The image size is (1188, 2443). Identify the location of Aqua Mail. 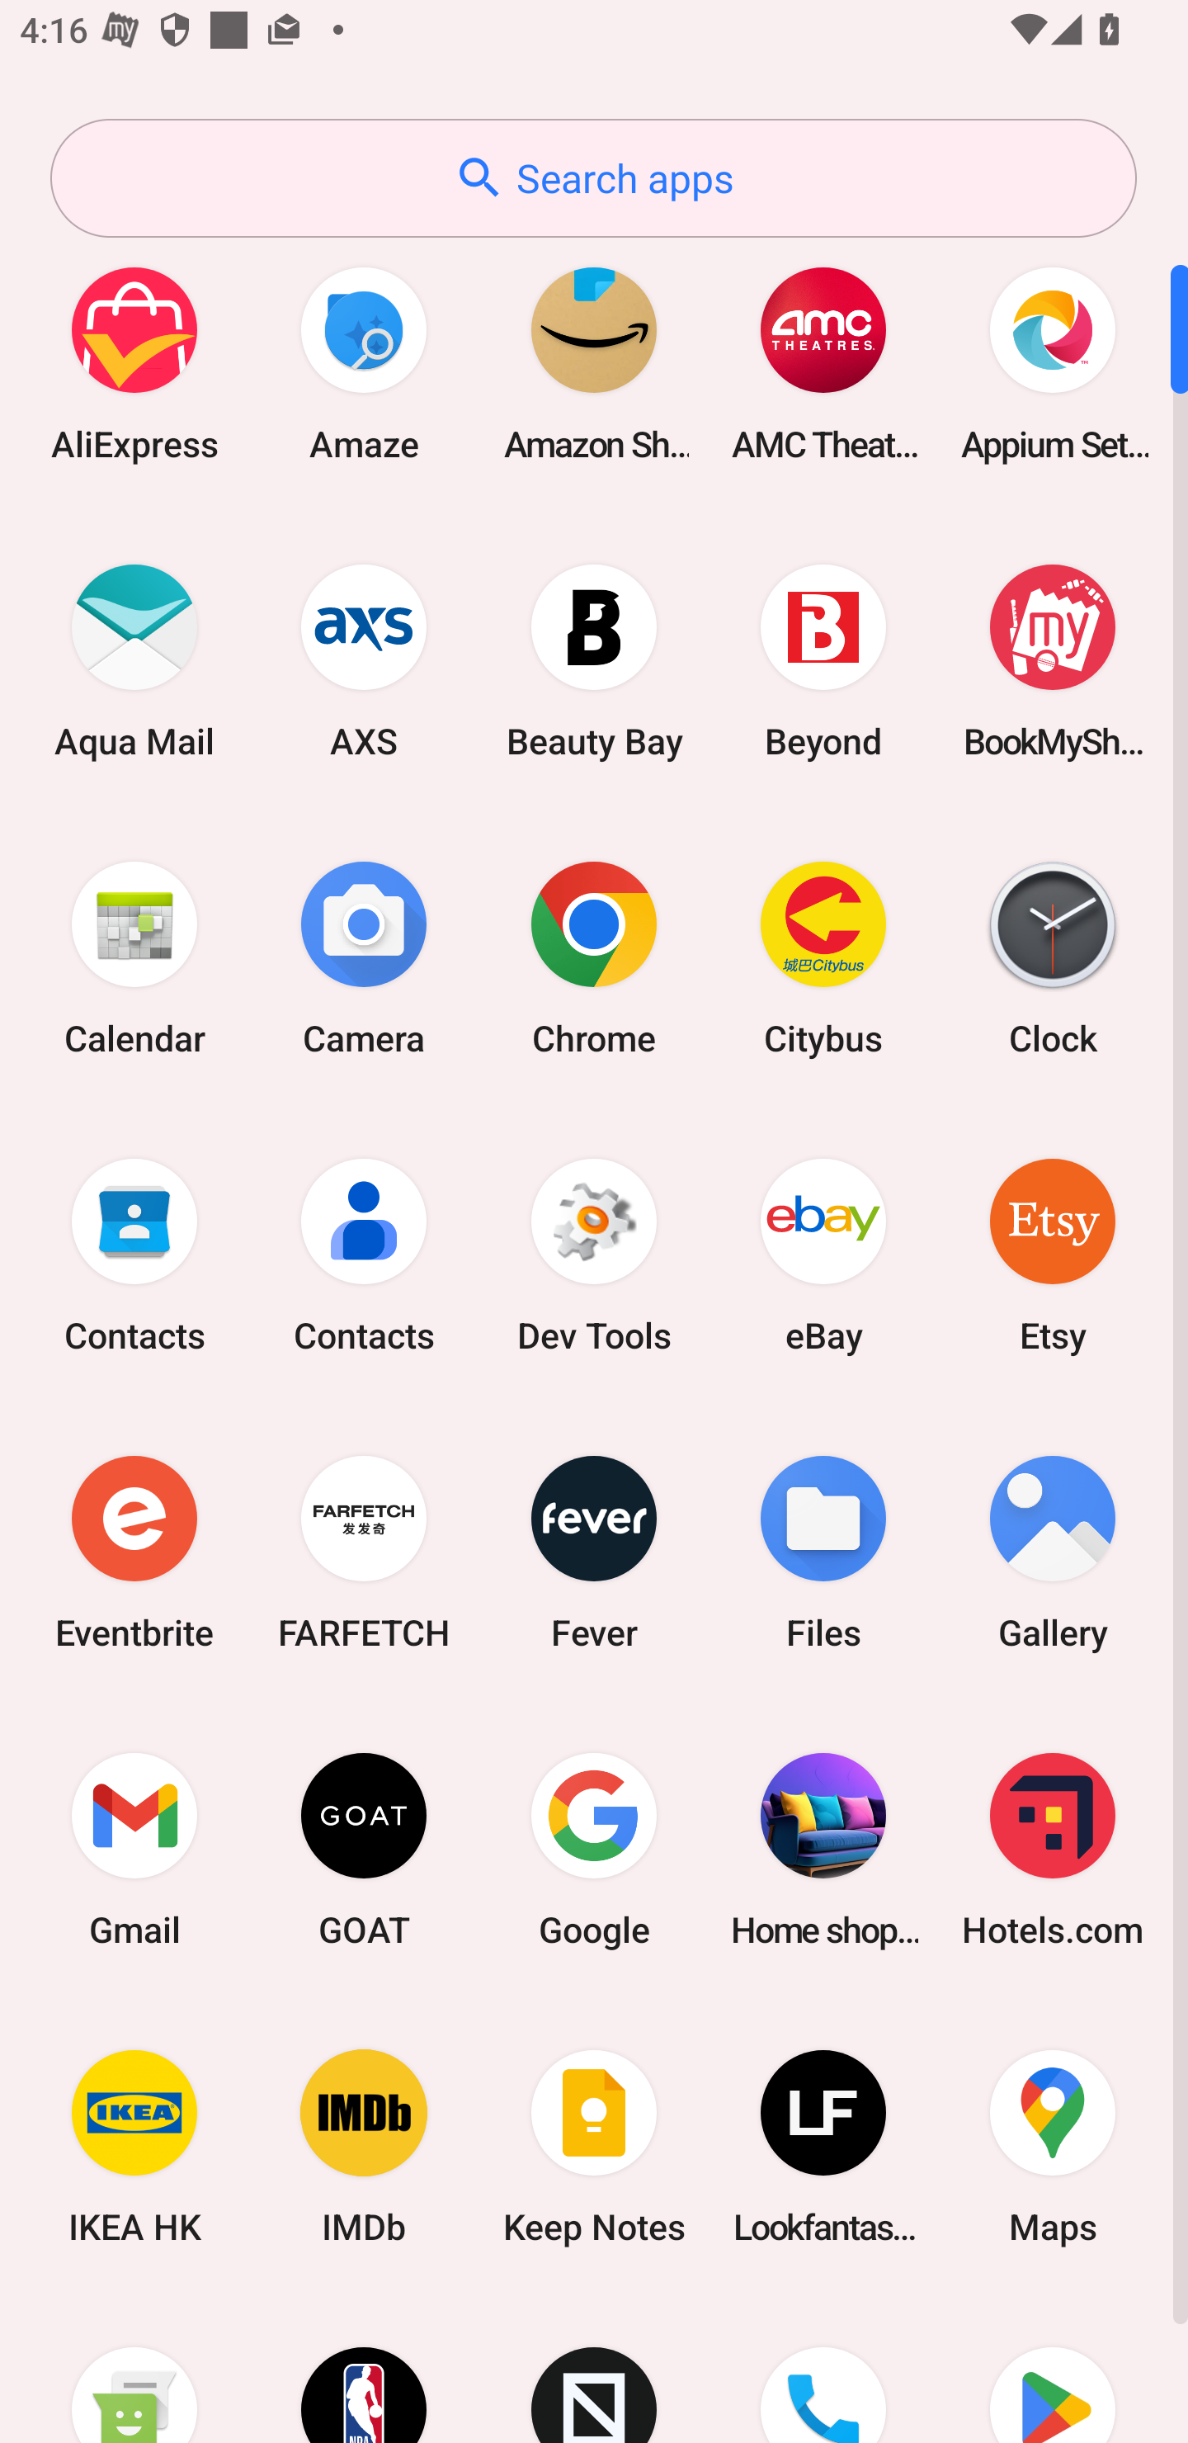
(134, 660).